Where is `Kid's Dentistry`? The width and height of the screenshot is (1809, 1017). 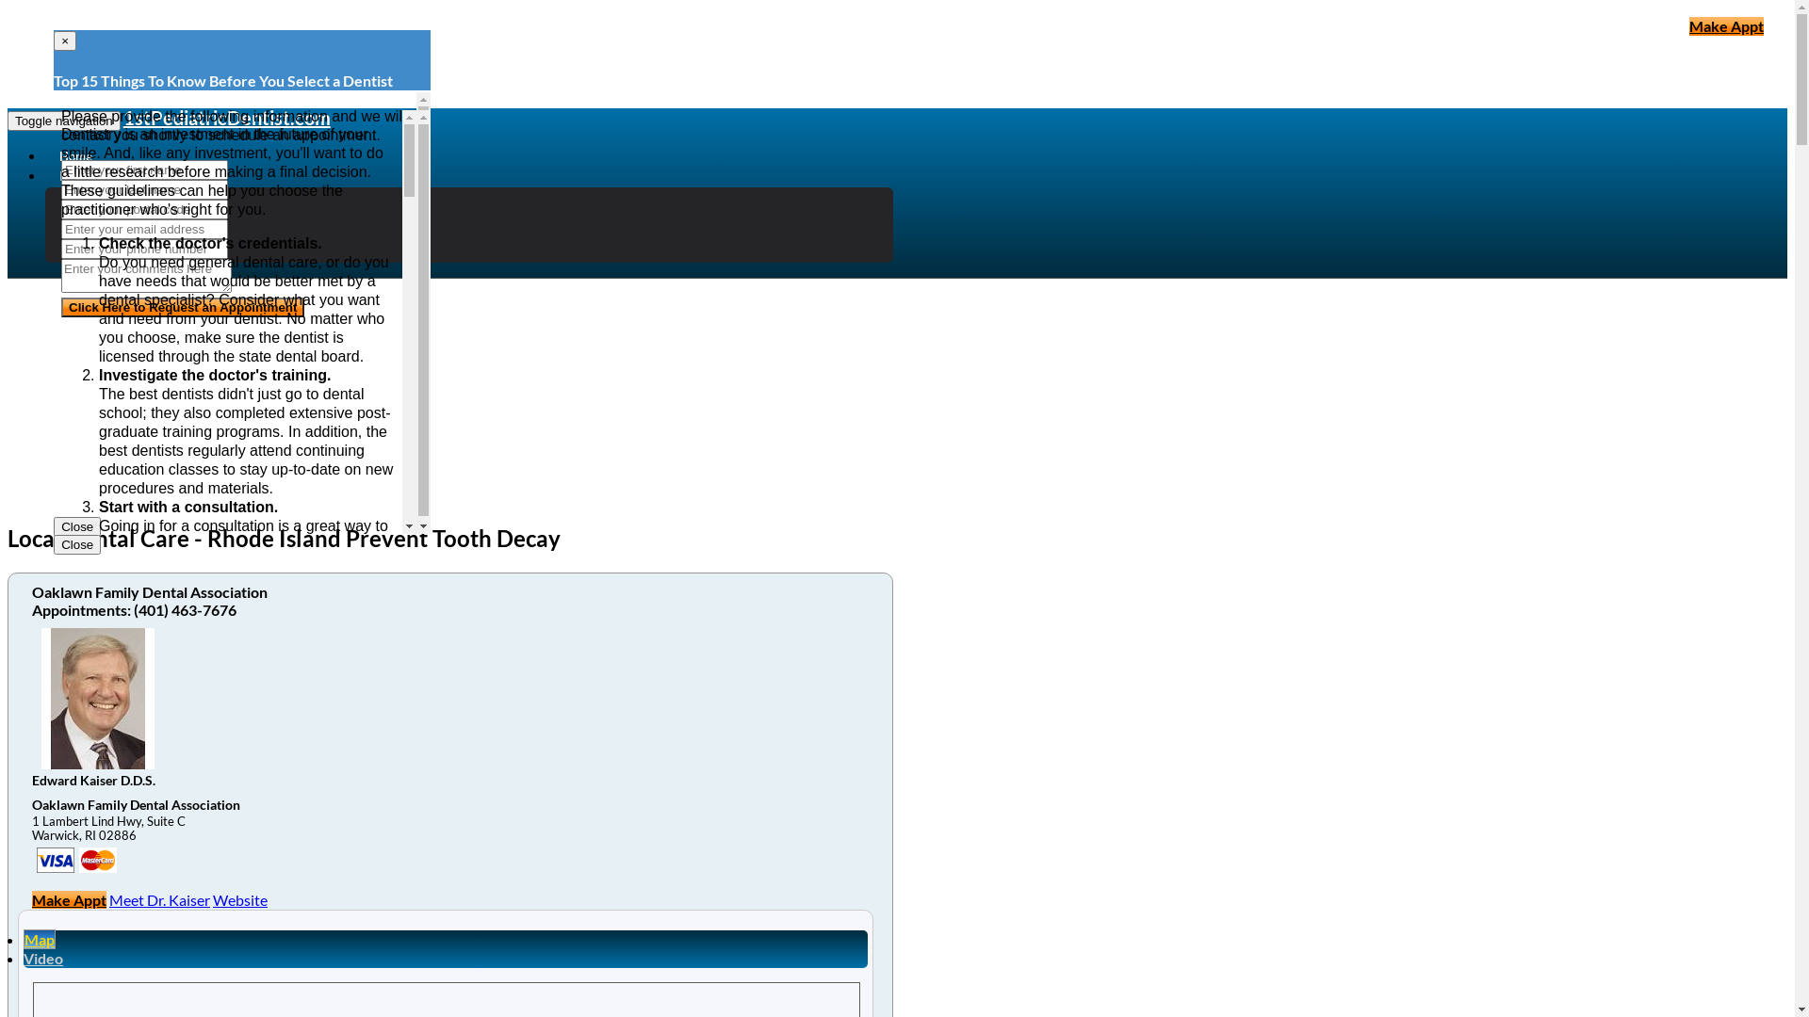 Kid's Dentistry is located at coordinates (132, 252).